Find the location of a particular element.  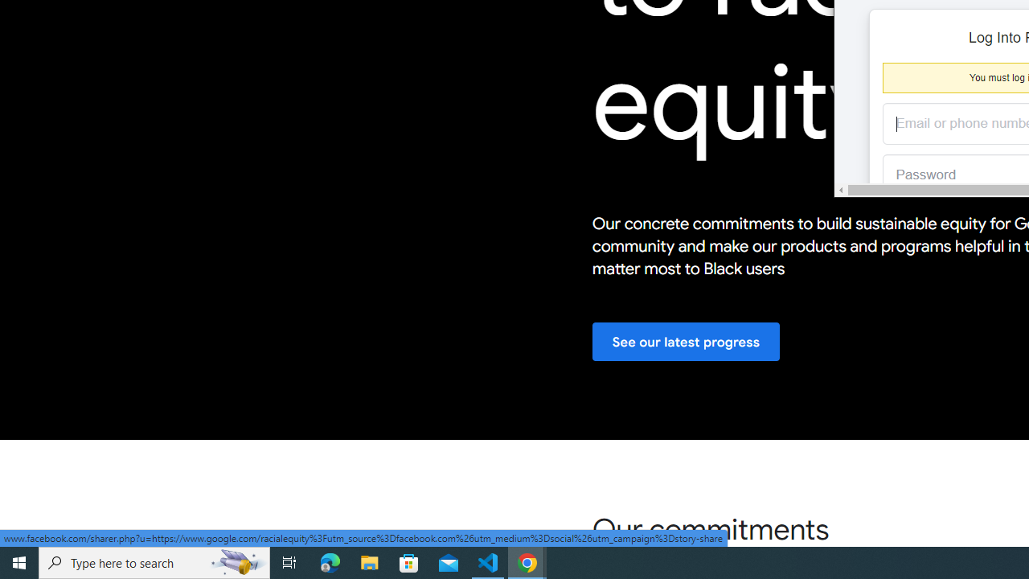

Type here to search is located at coordinates (154, 563).